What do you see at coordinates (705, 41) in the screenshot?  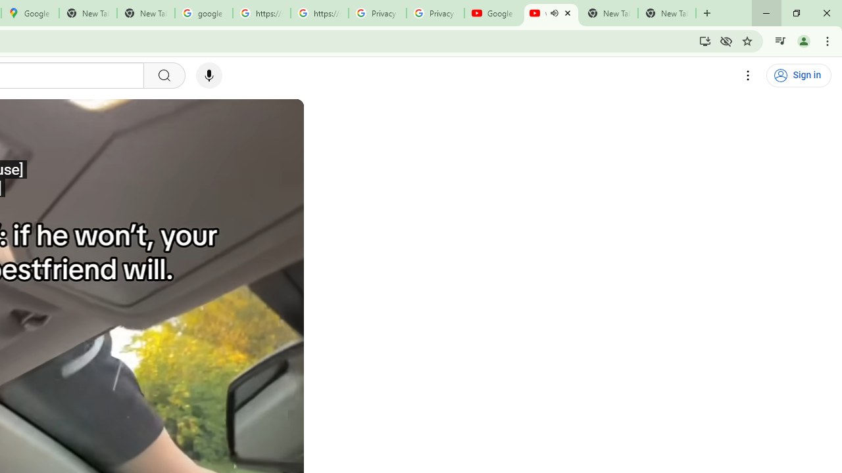 I see `Install YouTube` at bounding box center [705, 41].